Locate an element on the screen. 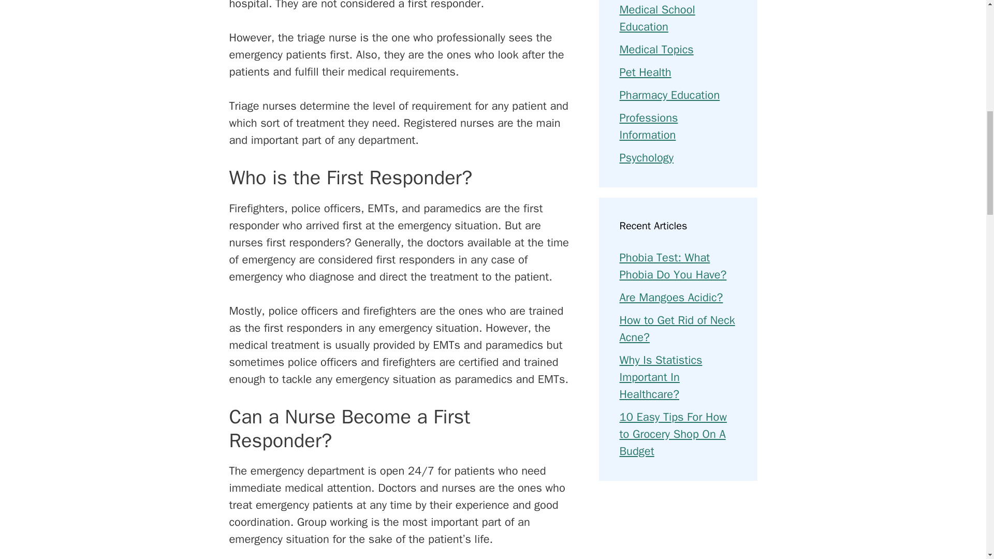 This screenshot has width=994, height=559. Medical Topics is located at coordinates (656, 50).